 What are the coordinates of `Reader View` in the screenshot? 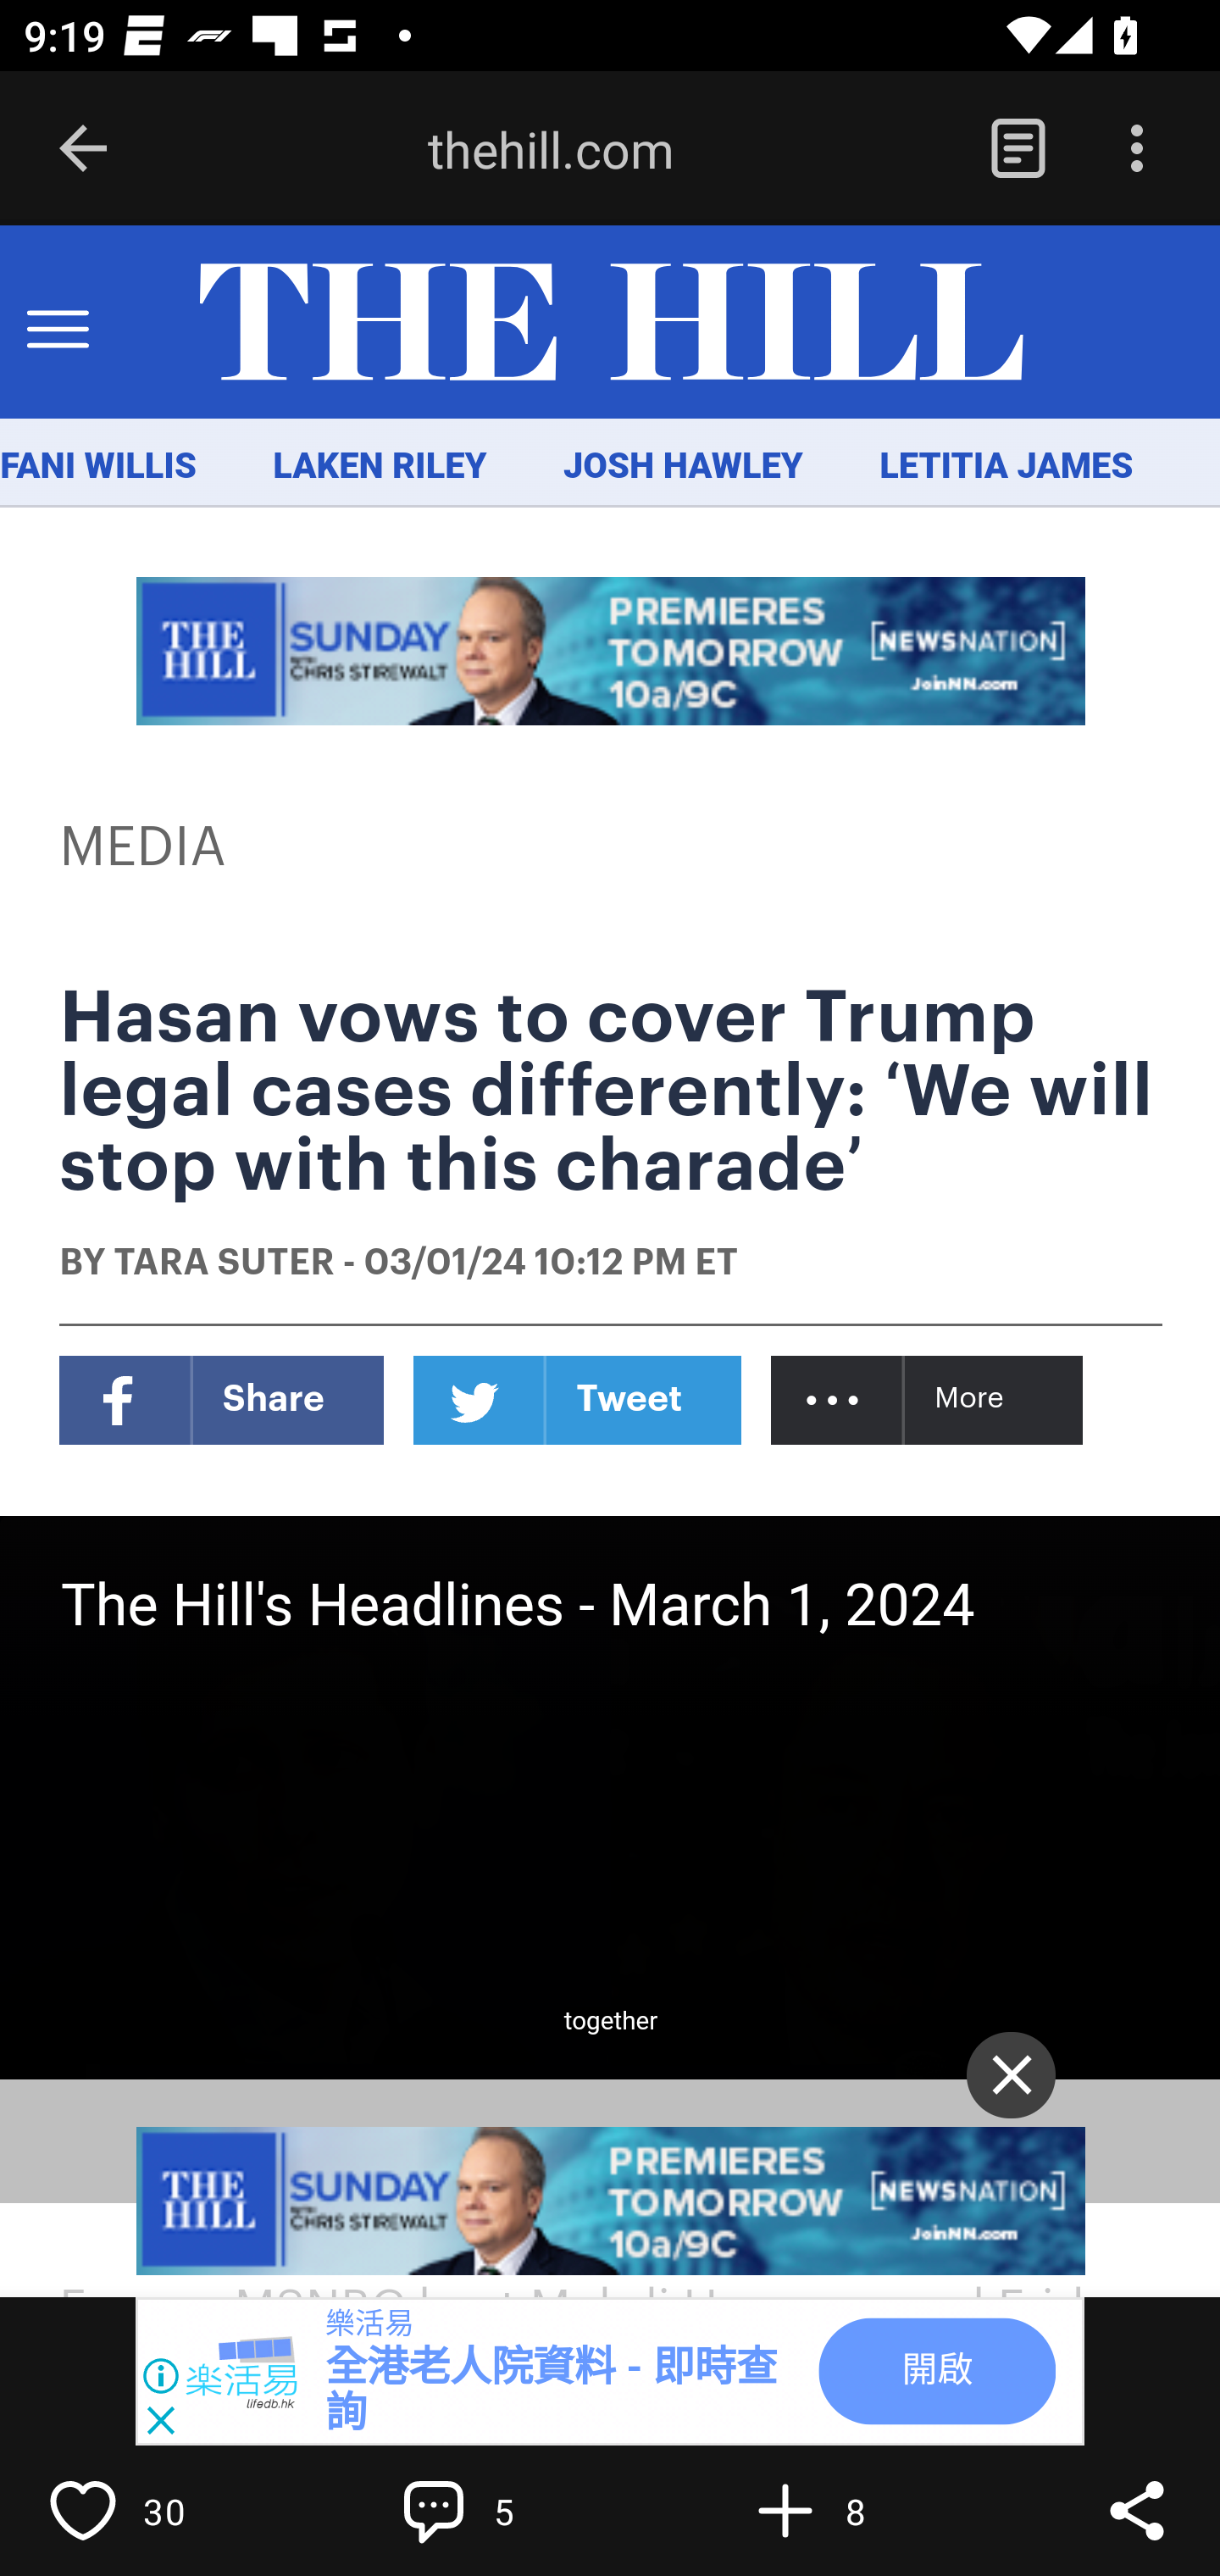 It's located at (1018, 149).